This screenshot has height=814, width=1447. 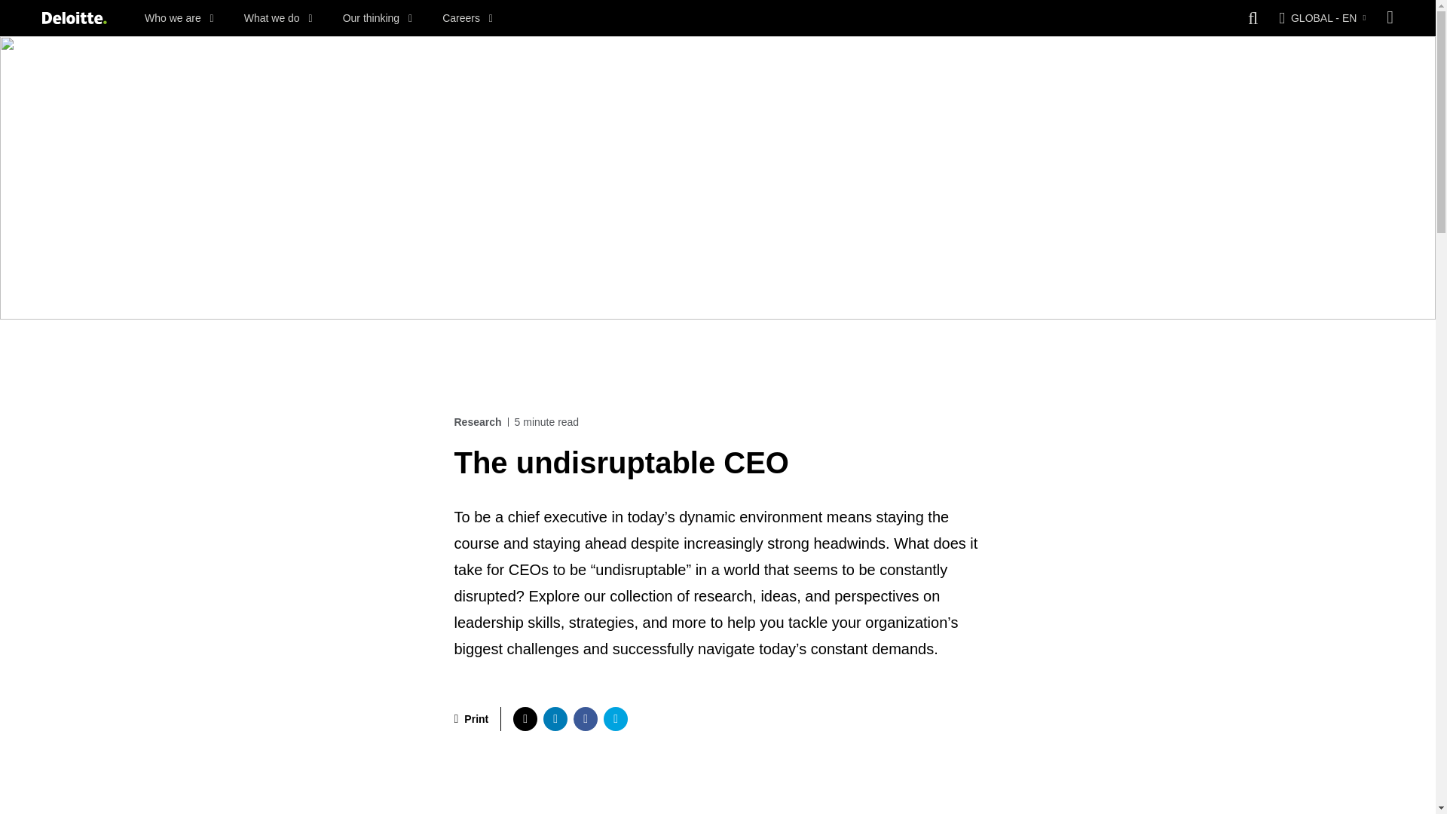 What do you see at coordinates (74, 18) in the screenshot?
I see `Deloitte` at bounding box center [74, 18].